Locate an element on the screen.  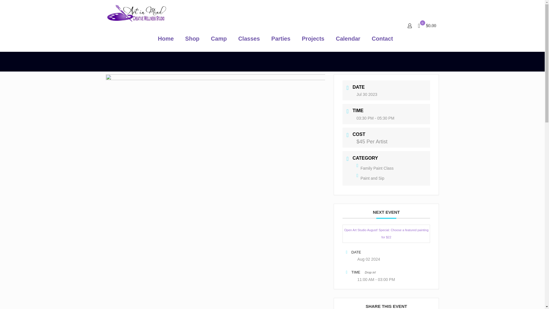
Family Paint Class is located at coordinates (375, 168).